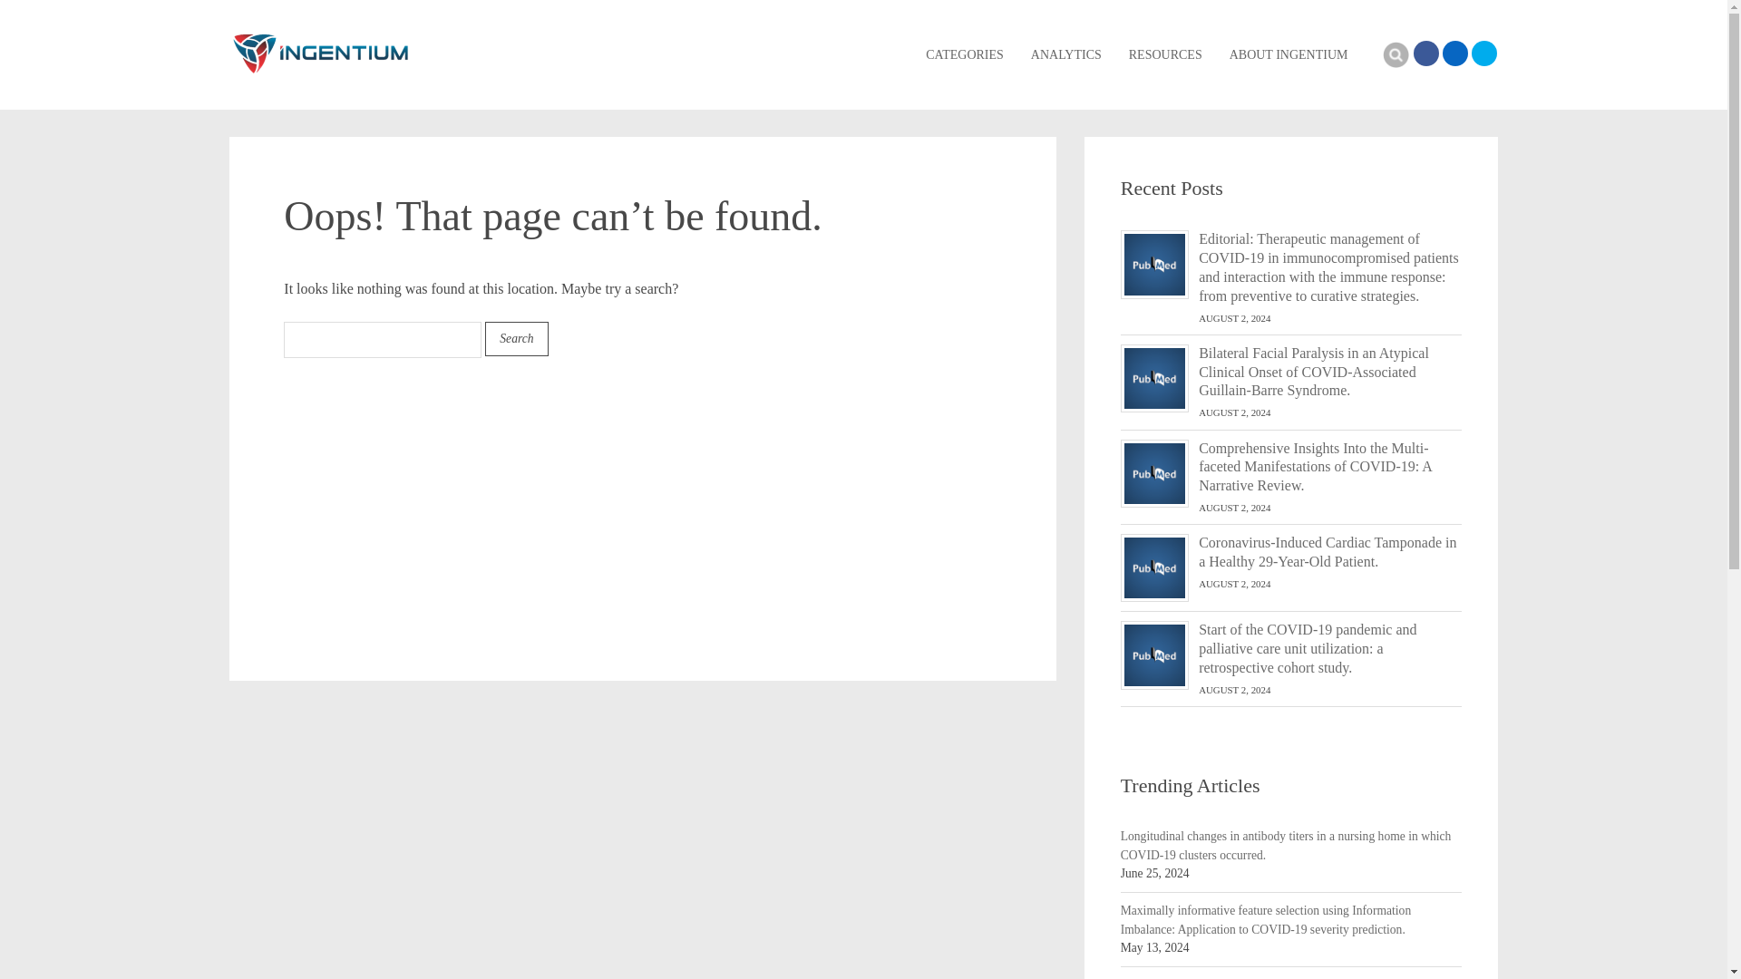 The image size is (1741, 979). Describe the element at coordinates (1483, 53) in the screenshot. I see `Twitter` at that location.